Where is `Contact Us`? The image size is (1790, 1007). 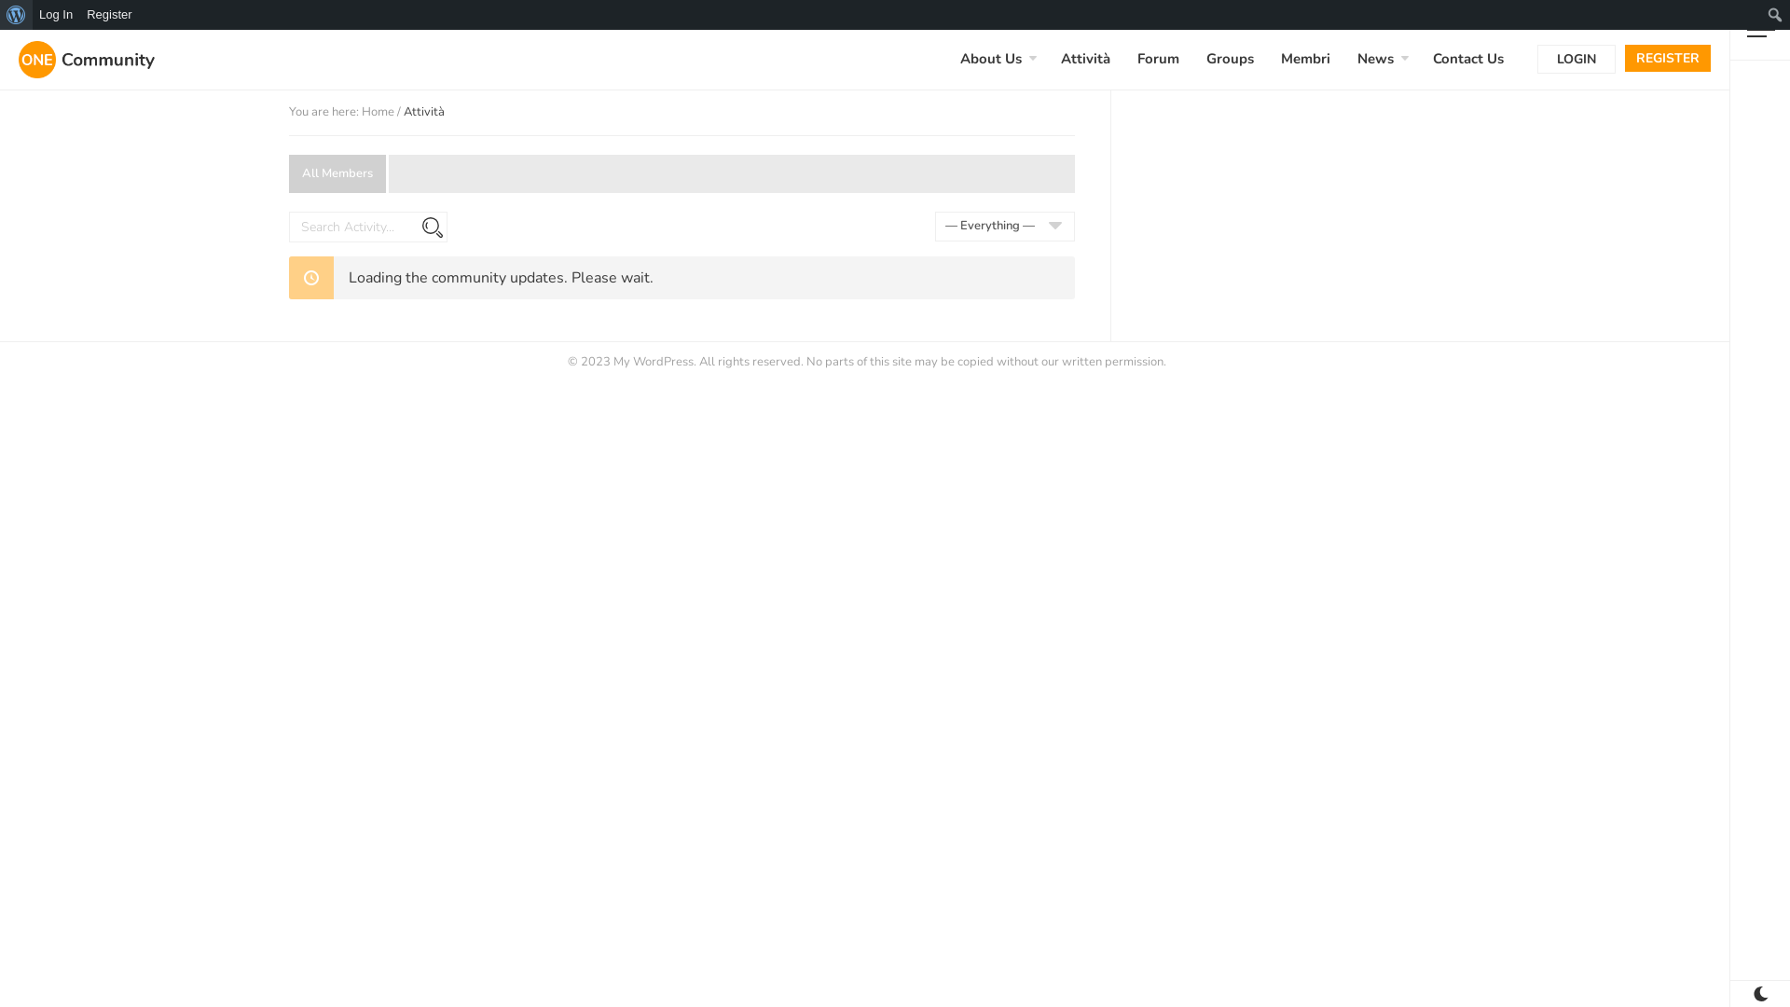 Contact Us is located at coordinates (1468, 60).